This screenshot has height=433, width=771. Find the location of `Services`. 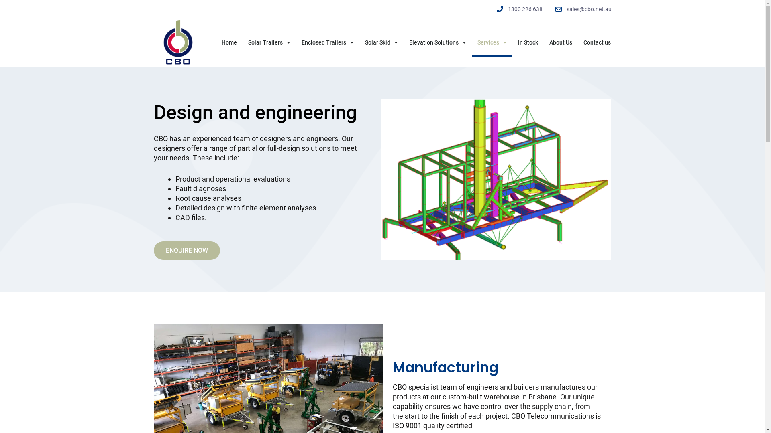

Services is located at coordinates (492, 42).